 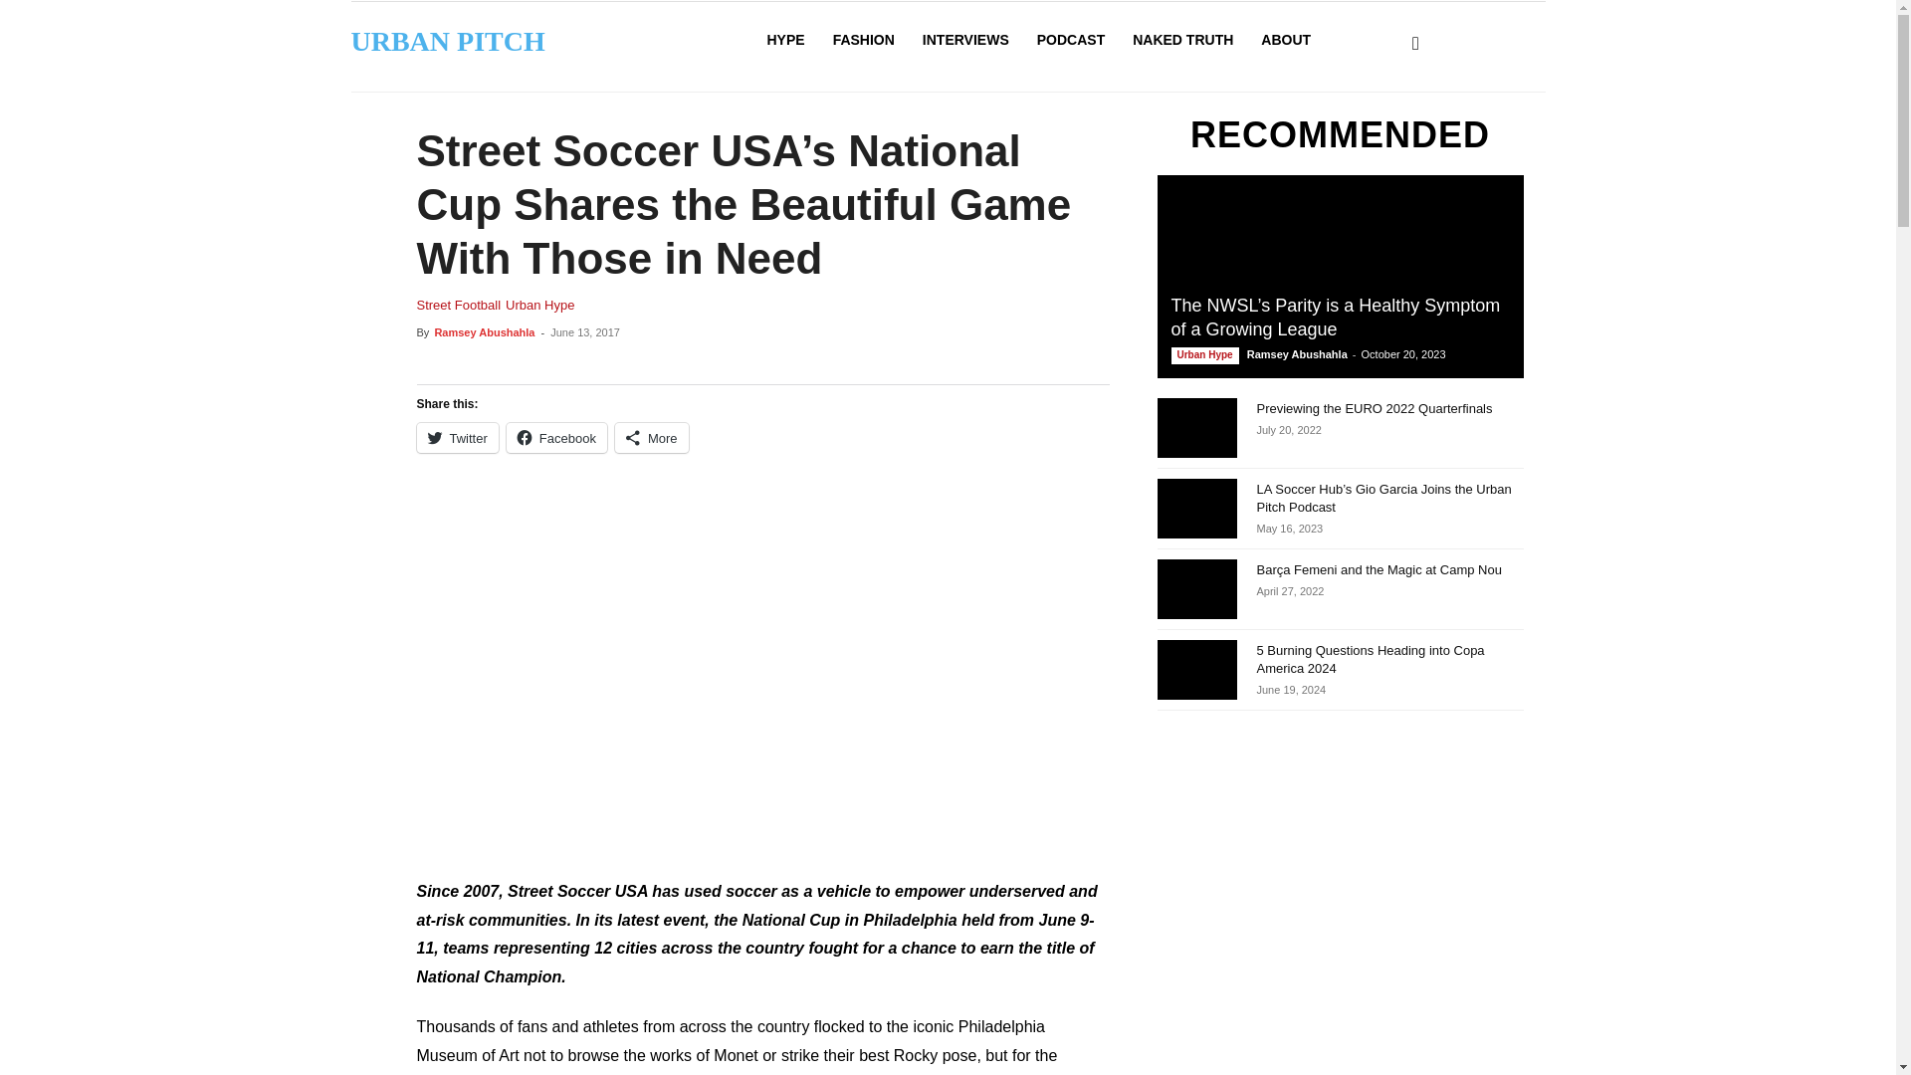 I want to click on HYPE, so click(x=784, y=40).